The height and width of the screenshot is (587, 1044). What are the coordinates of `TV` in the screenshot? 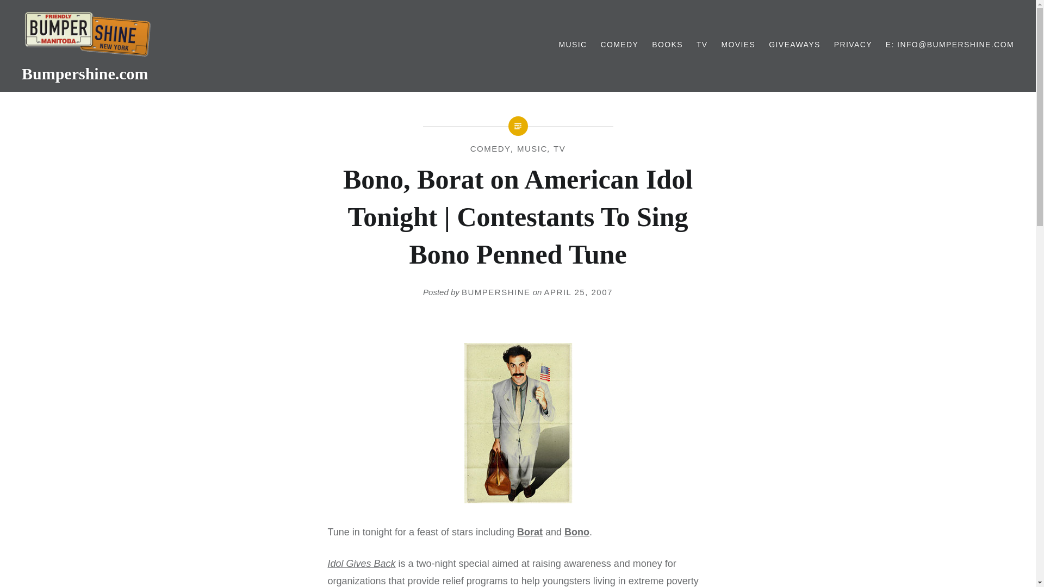 It's located at (559, 148).